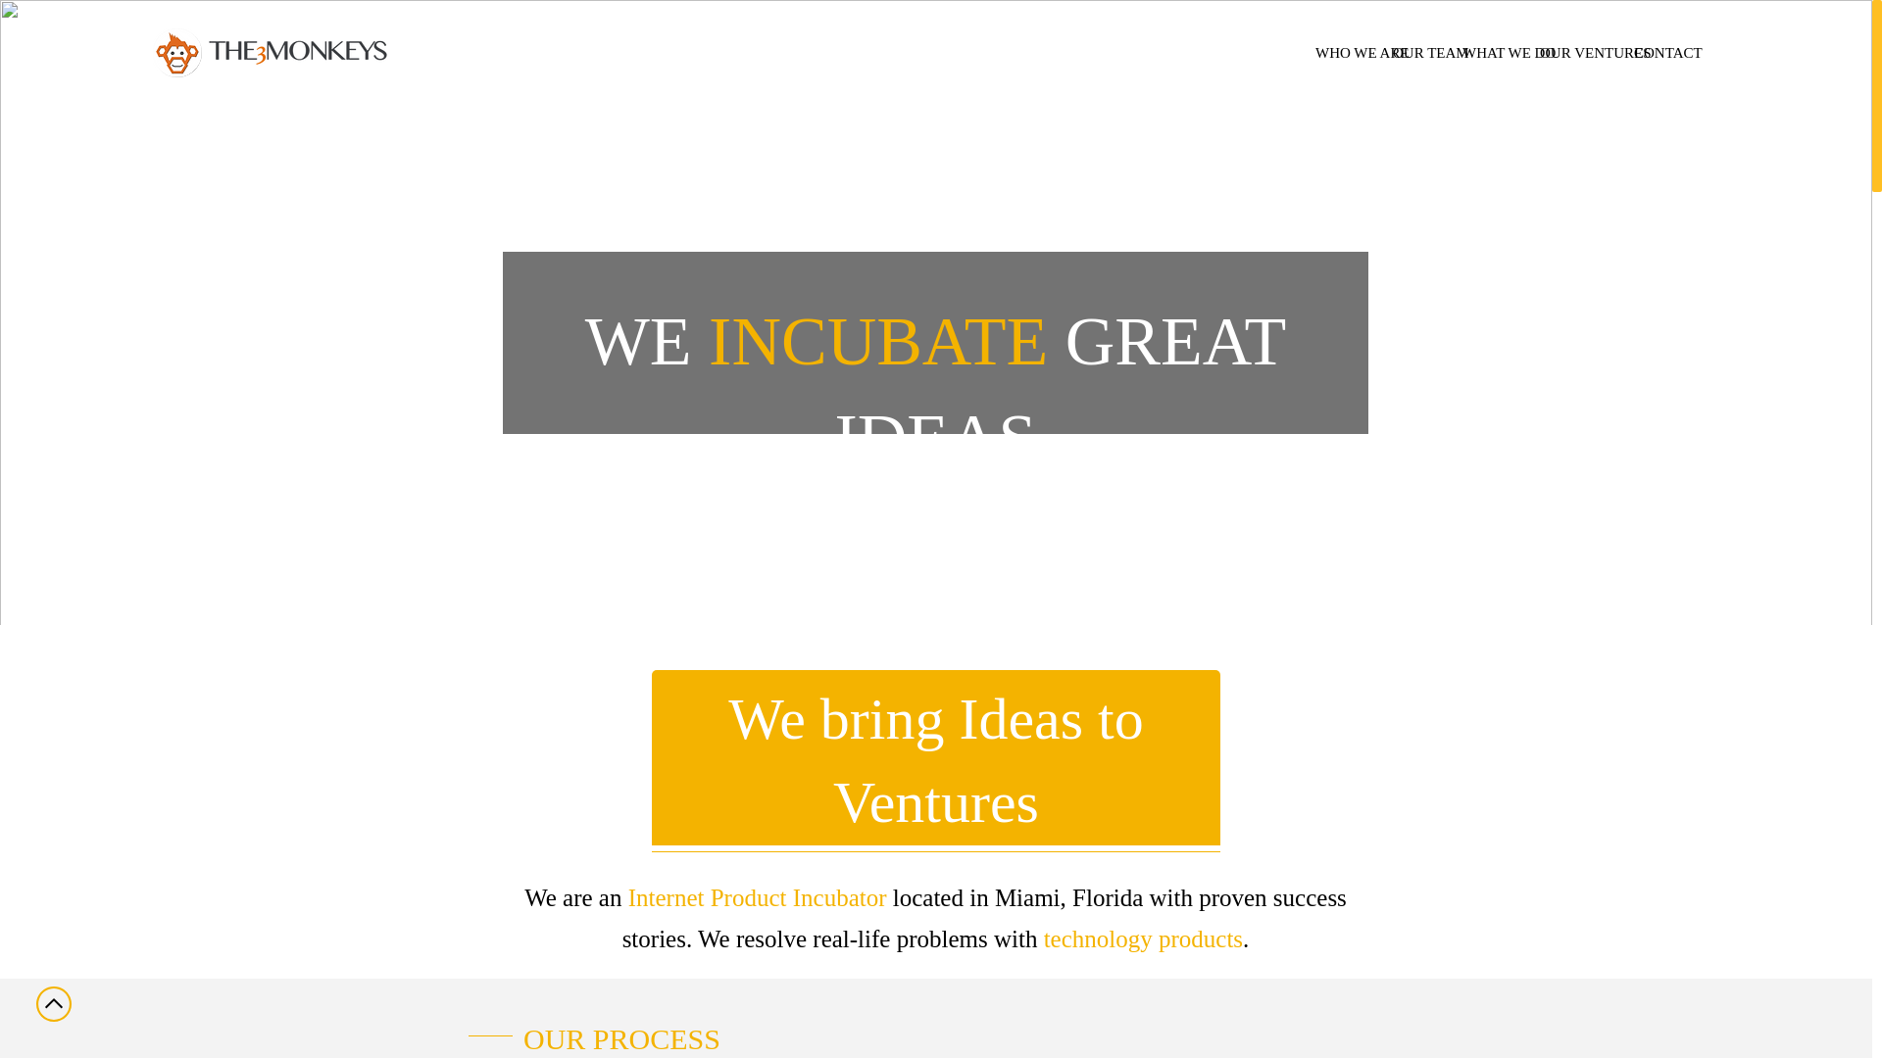 Image resolution: width=1882 pixels, height=1058 pixels. I want to click on OUR VENTURES, so click(1576, 53).